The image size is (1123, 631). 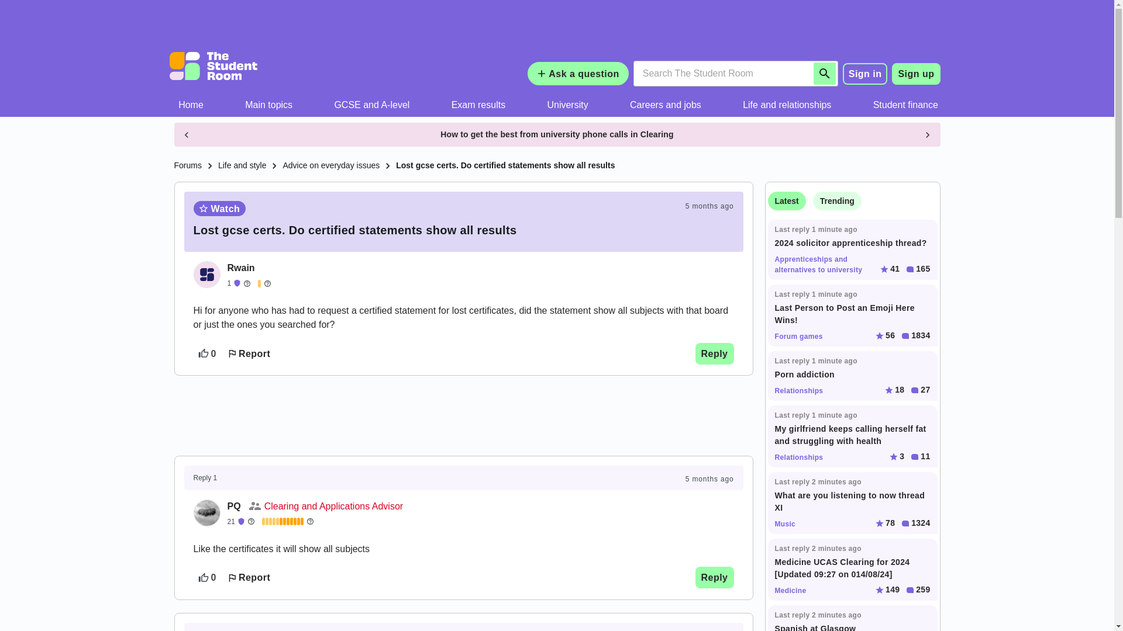 What do you see at coordinates (578, 73) in the screenshot?
I see `Ask a question` at bounding box center [578, 73].